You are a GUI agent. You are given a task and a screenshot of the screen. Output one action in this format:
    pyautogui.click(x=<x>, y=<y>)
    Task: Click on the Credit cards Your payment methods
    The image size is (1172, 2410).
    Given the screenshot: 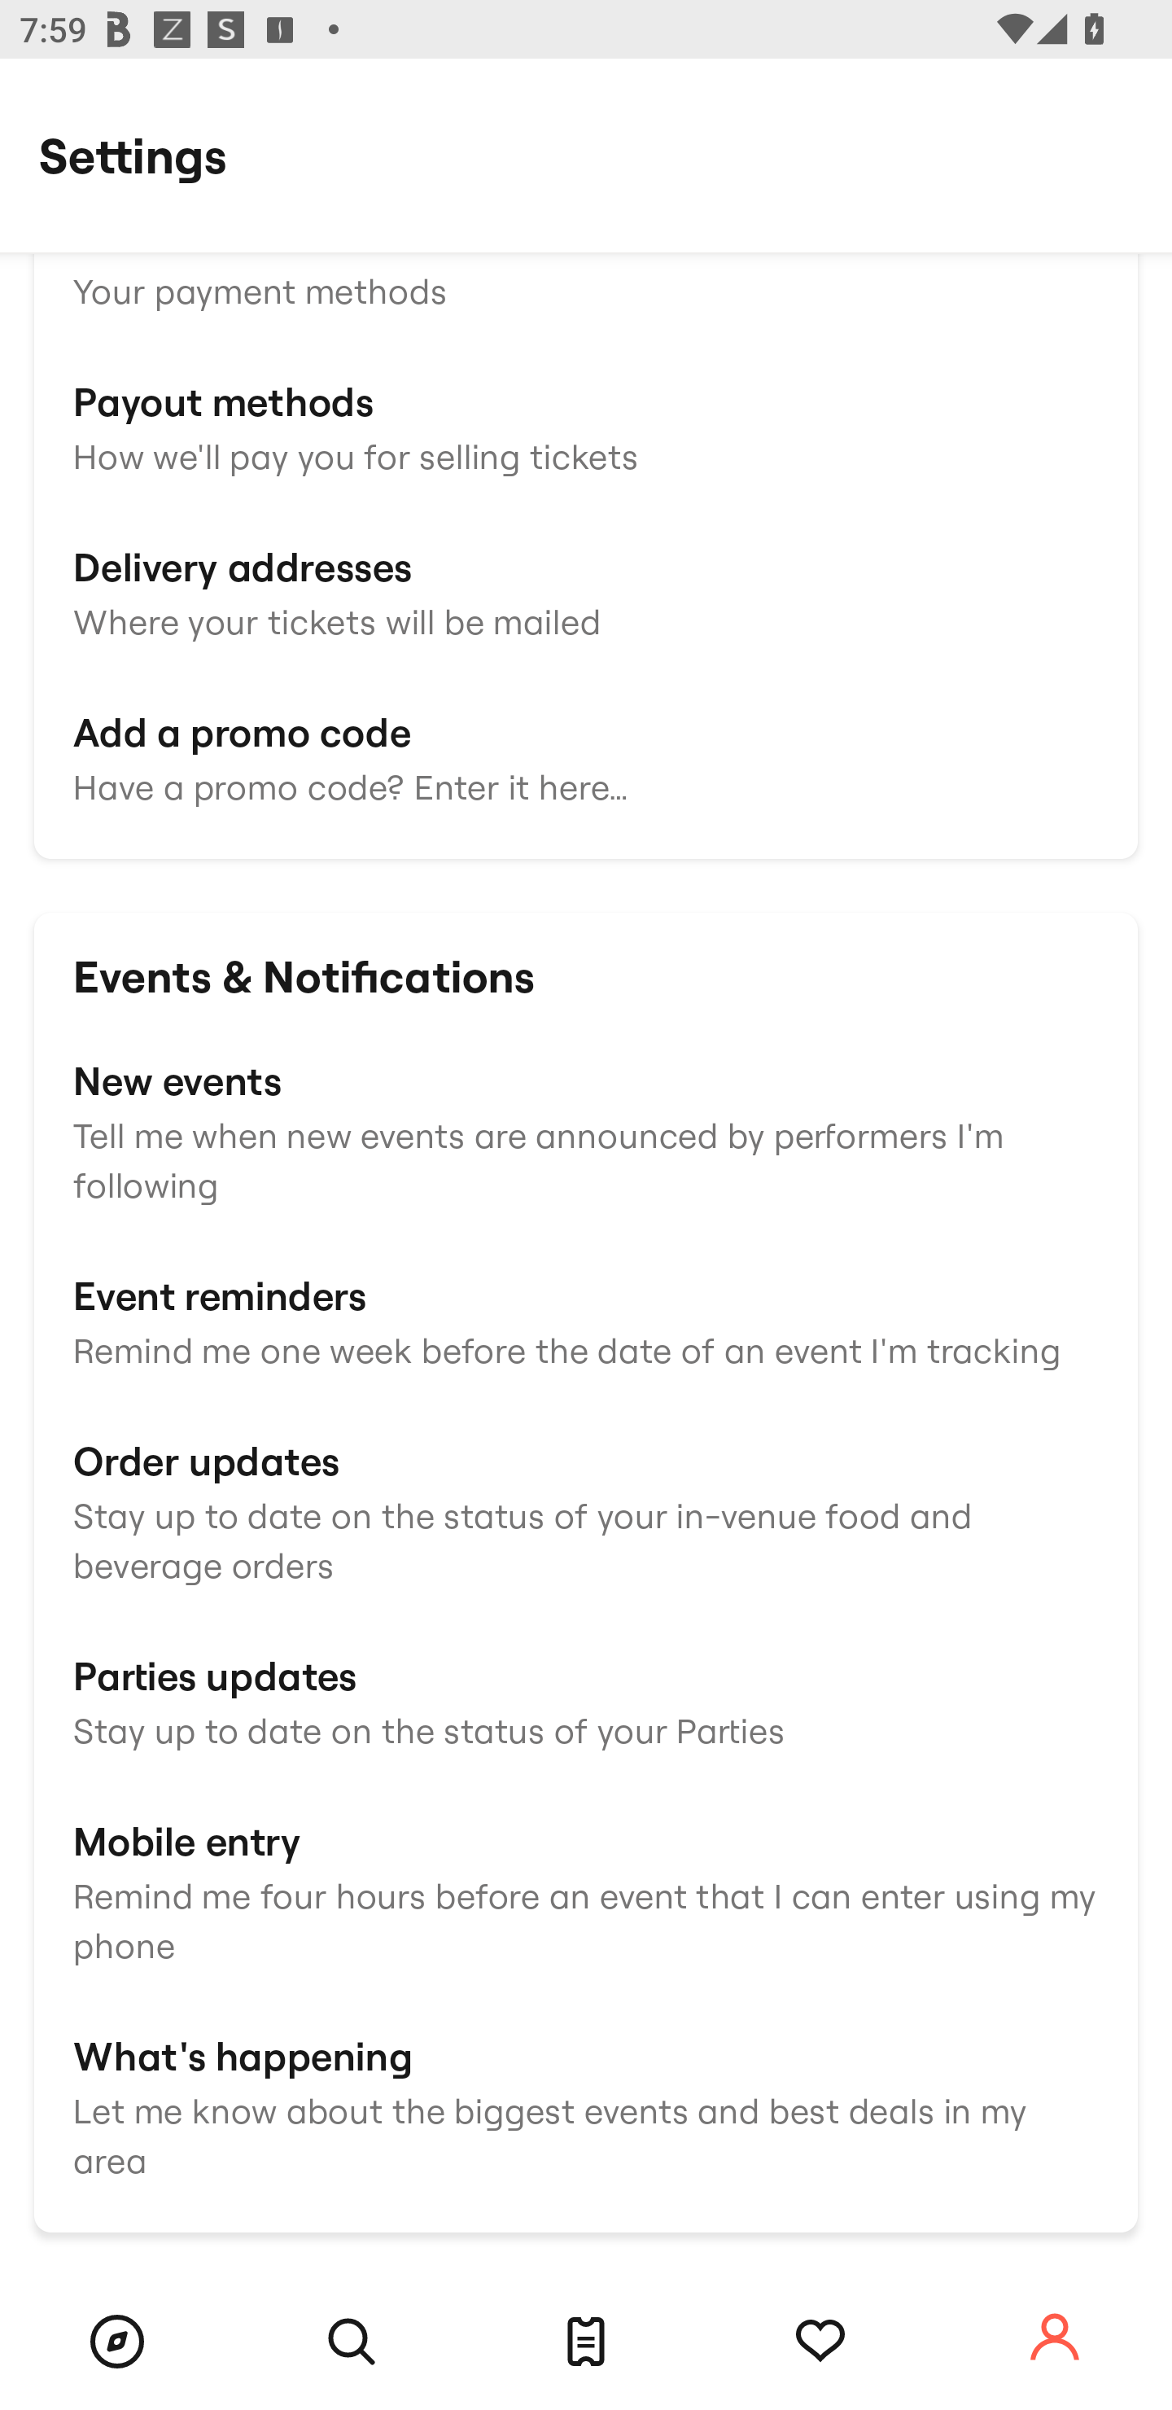 What is the action you would take?
    pyautogui.click(x=586, y=261)
    